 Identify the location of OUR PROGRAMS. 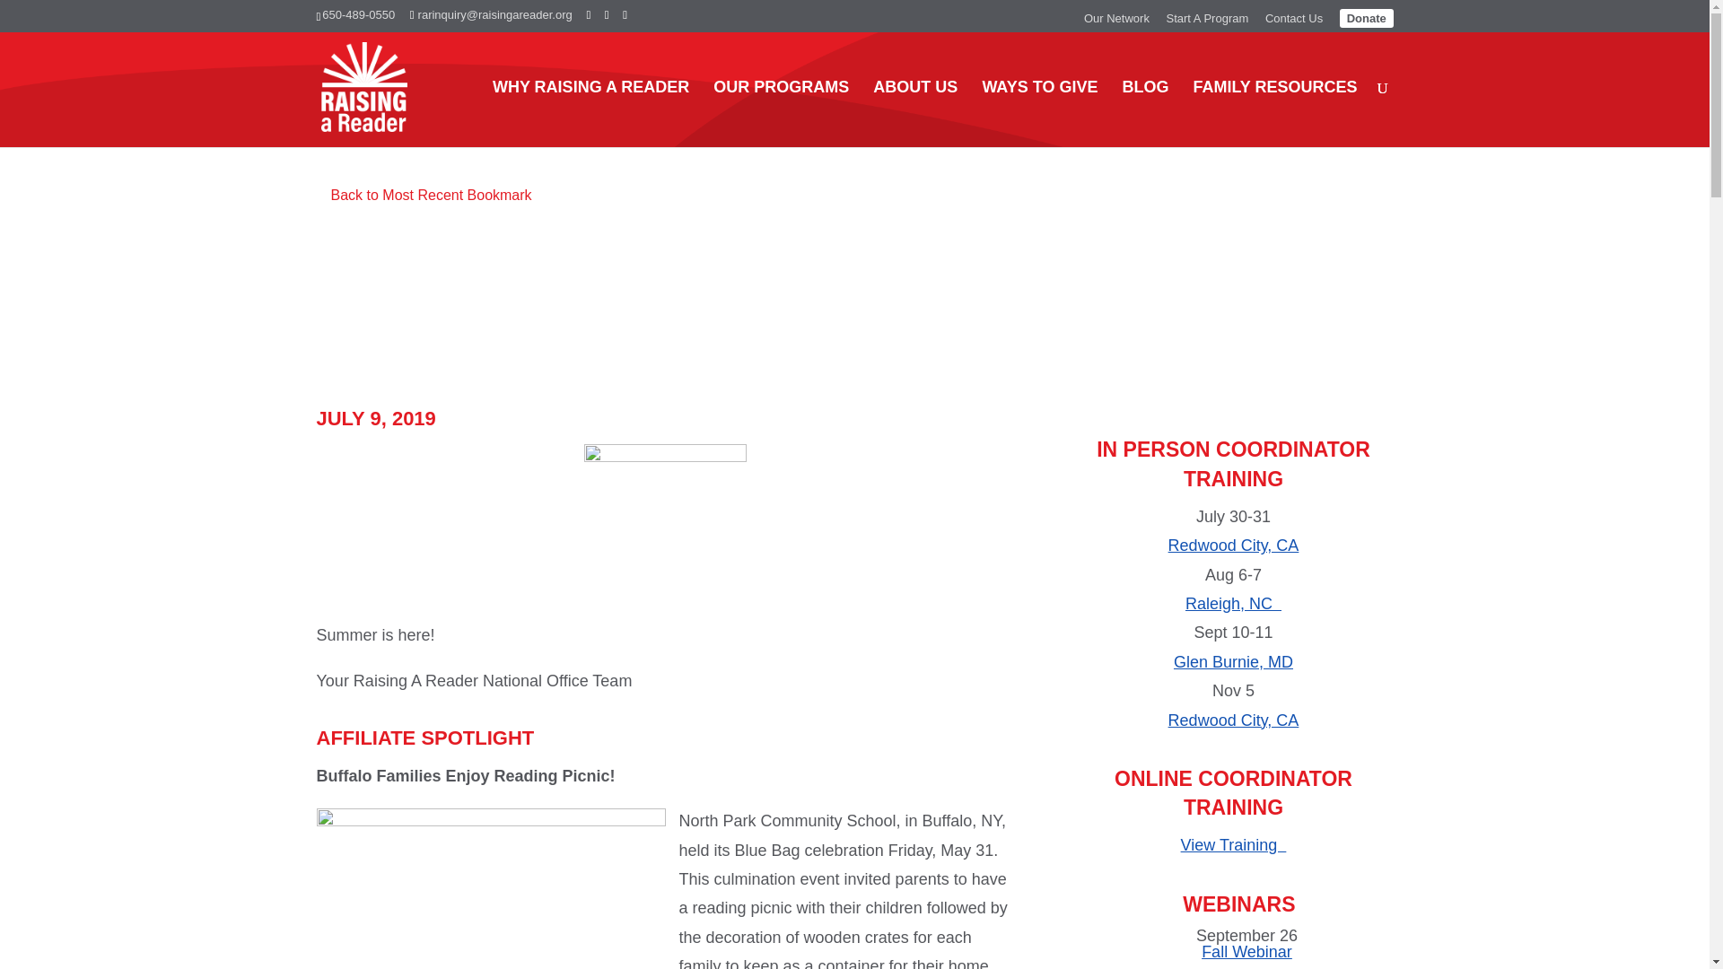
(781, 113).